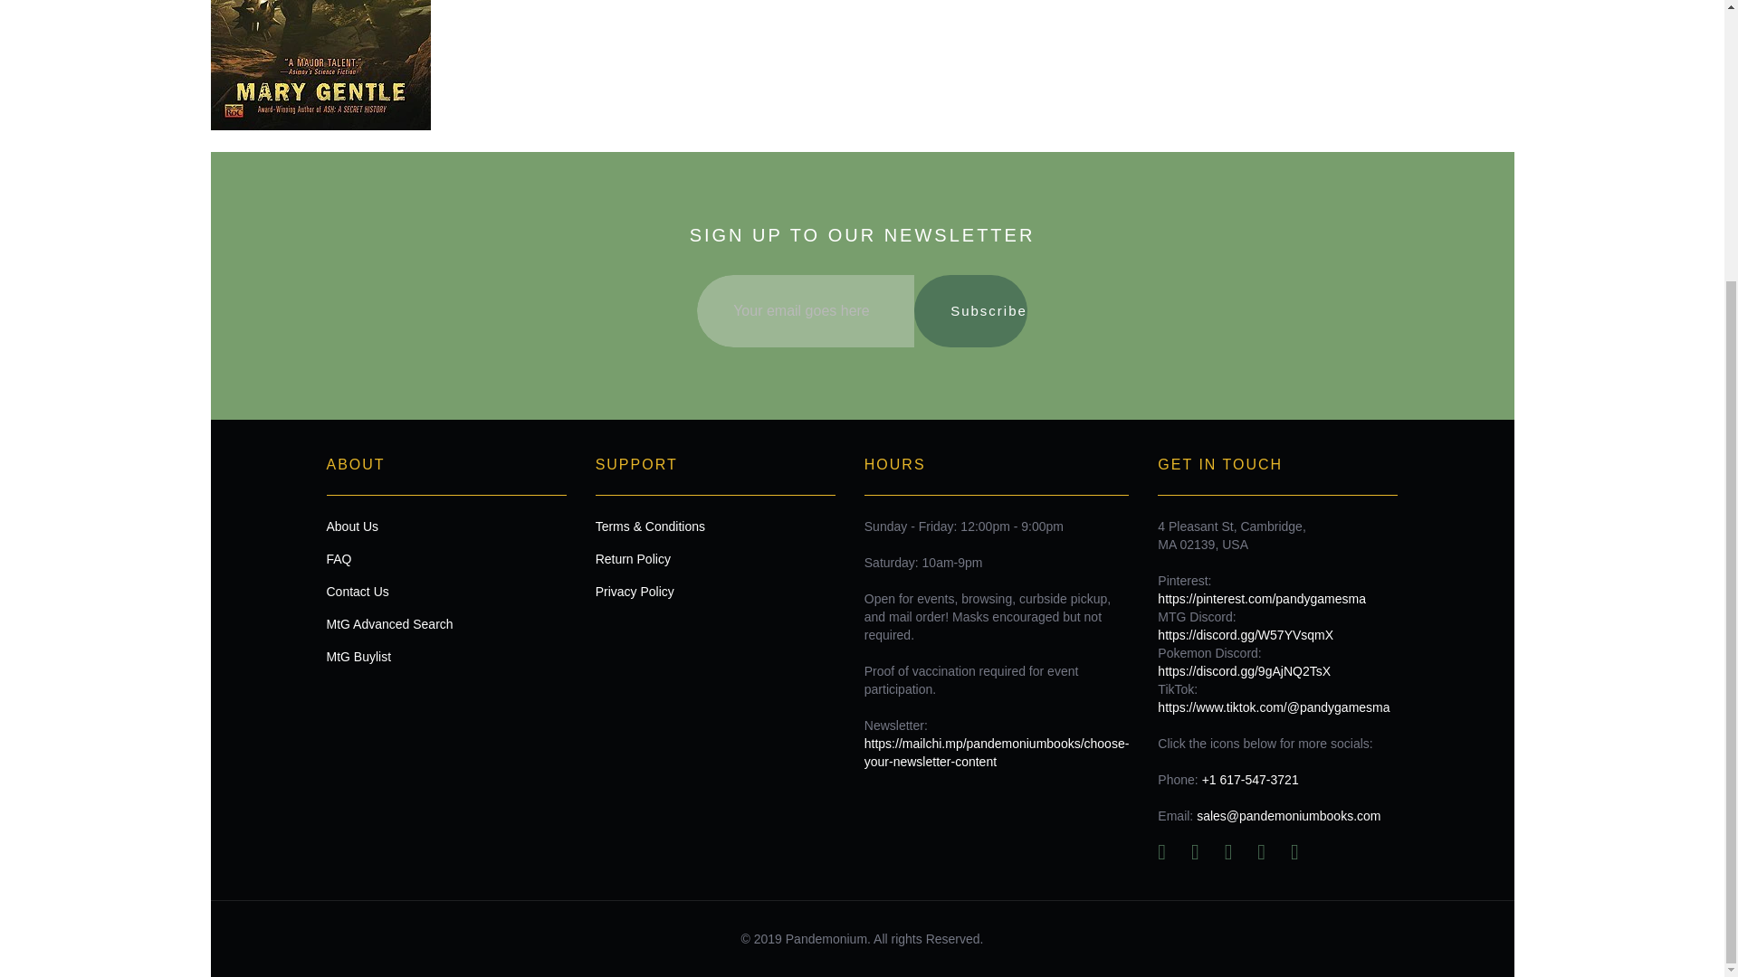 Image resolution: width=1738 pixels, height=977 pixels. Describe the element at coordinates (970, 311) in the screenshot. I see `Subscribe` at that location.